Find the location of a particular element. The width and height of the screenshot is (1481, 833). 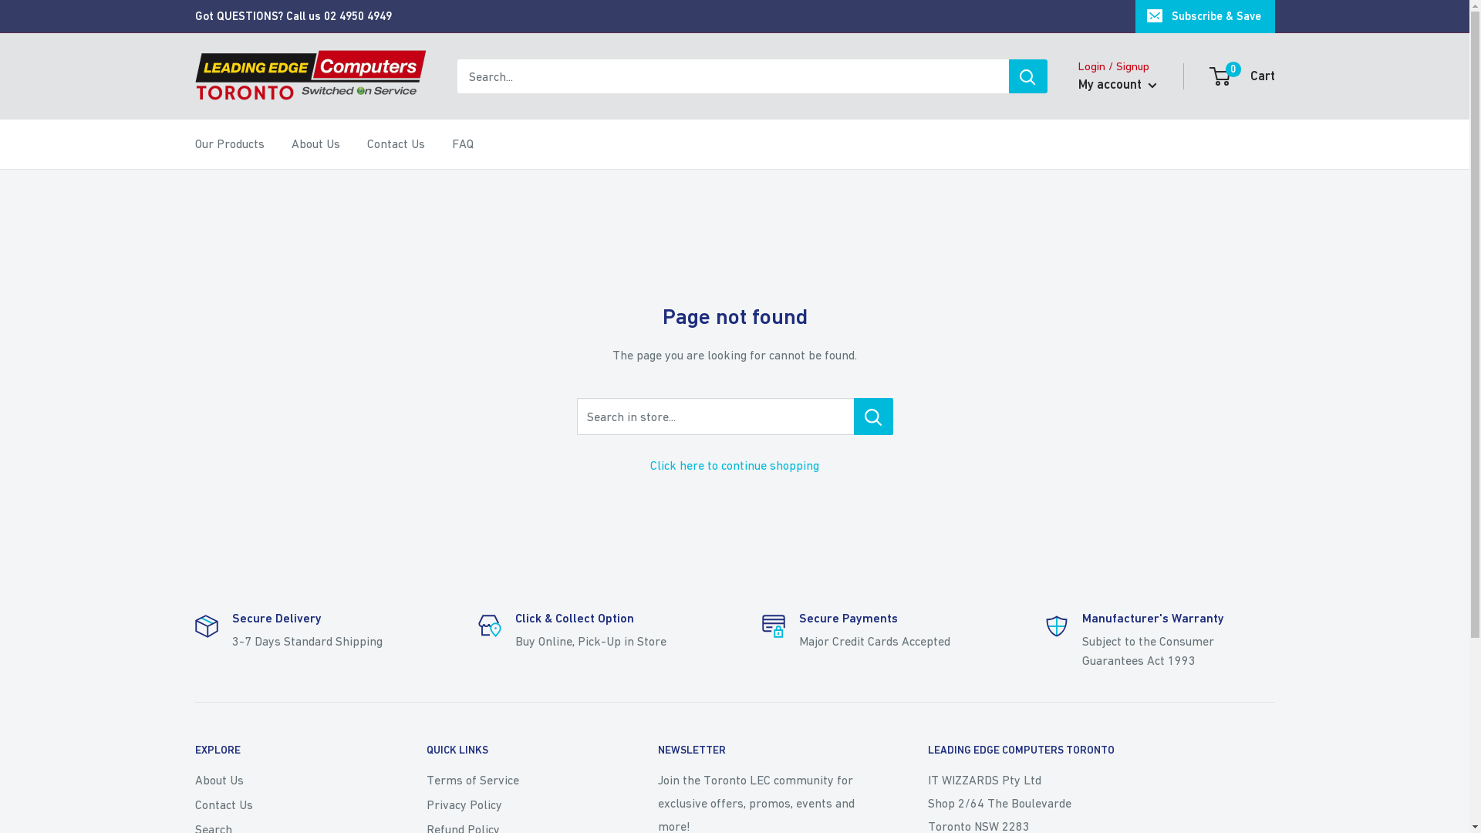

Terms of Service is located at coordinates (514, 780).